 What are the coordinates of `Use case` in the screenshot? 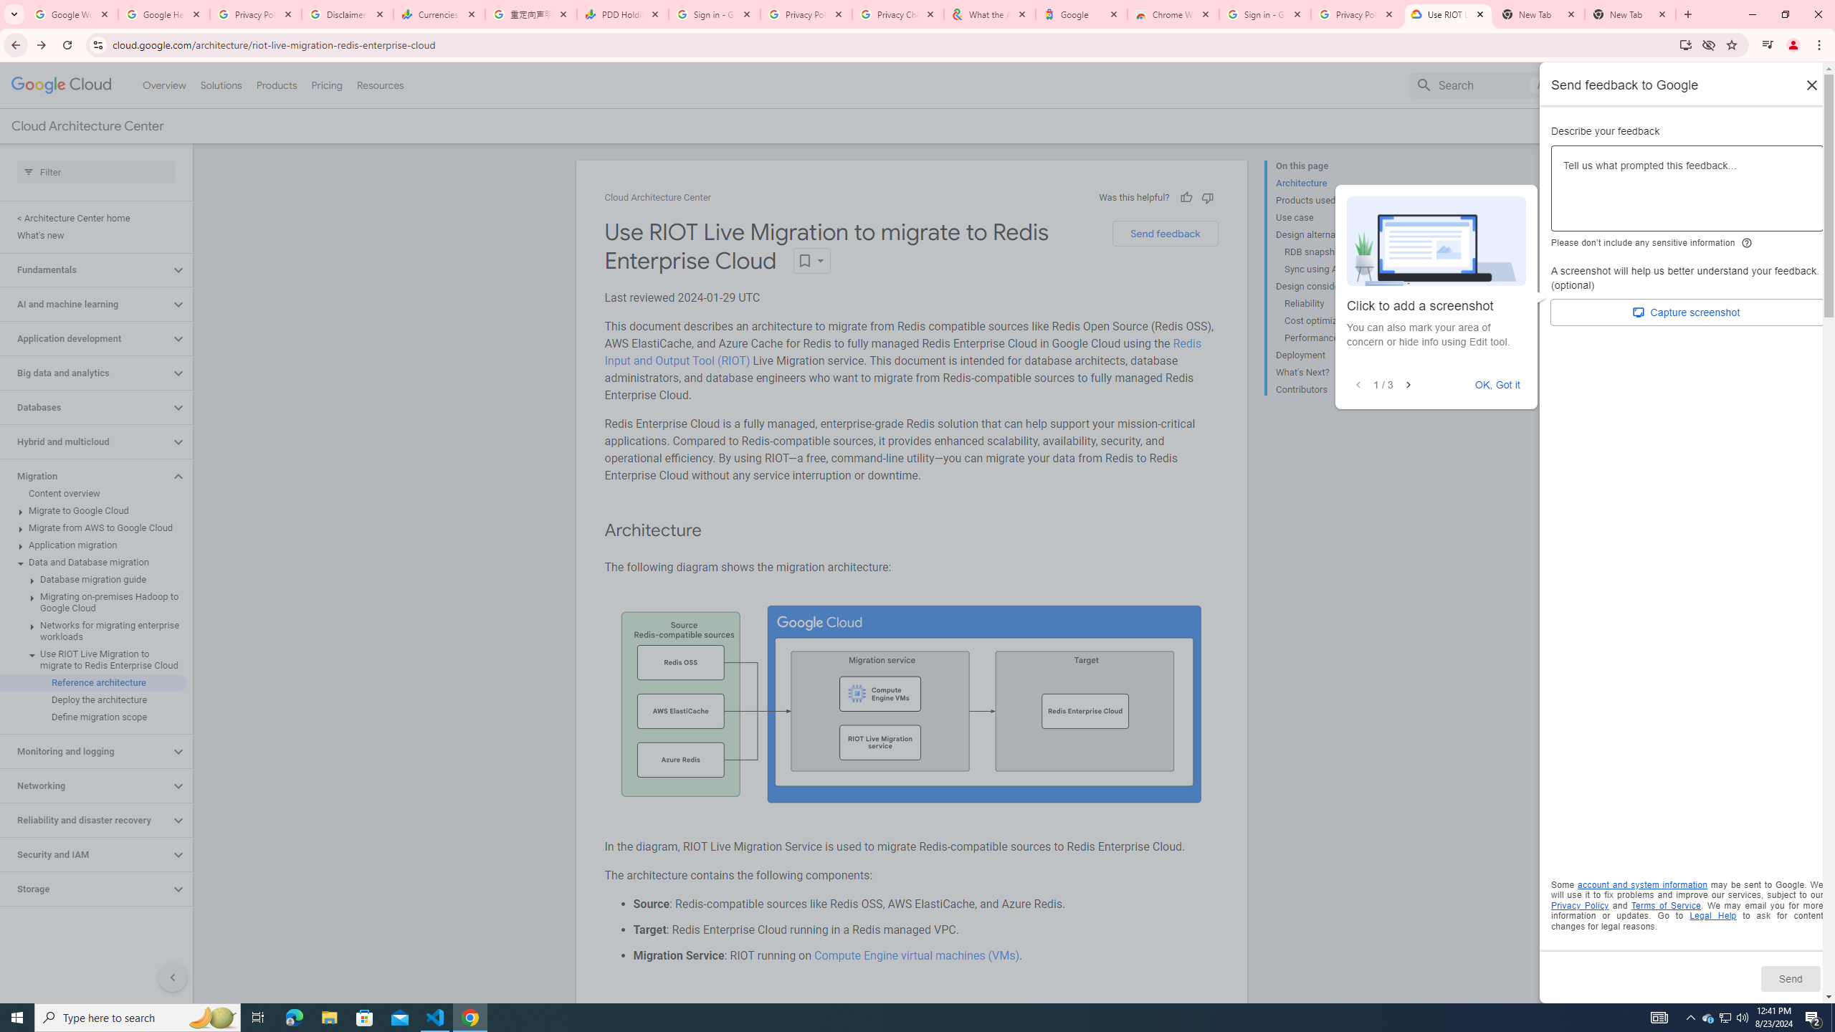 It's located at (1334, 218).